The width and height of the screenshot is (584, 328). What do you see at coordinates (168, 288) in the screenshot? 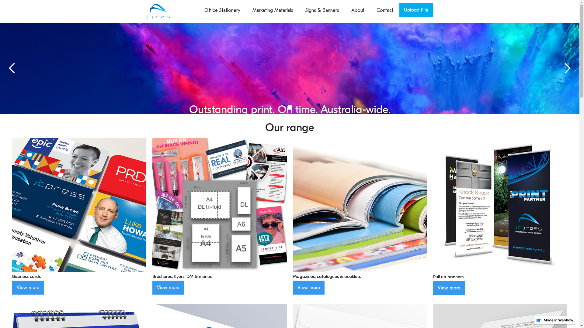
I see `View more` at bounding box center [168, 288].